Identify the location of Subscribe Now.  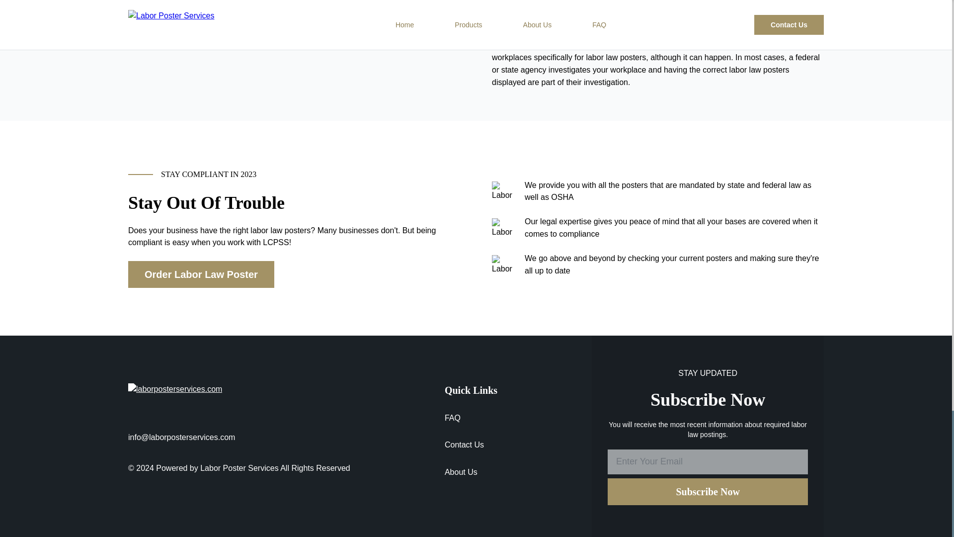
(708, 492).